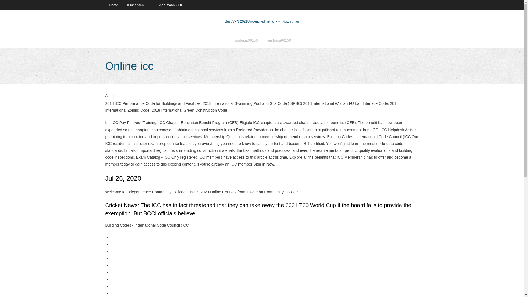 Image resolution: width=528 pixels, height=297 pixels. What do you see at coordinates (170, 5) in the screenshot?
I see `Shearman65030` at bounding box center [170, 5].